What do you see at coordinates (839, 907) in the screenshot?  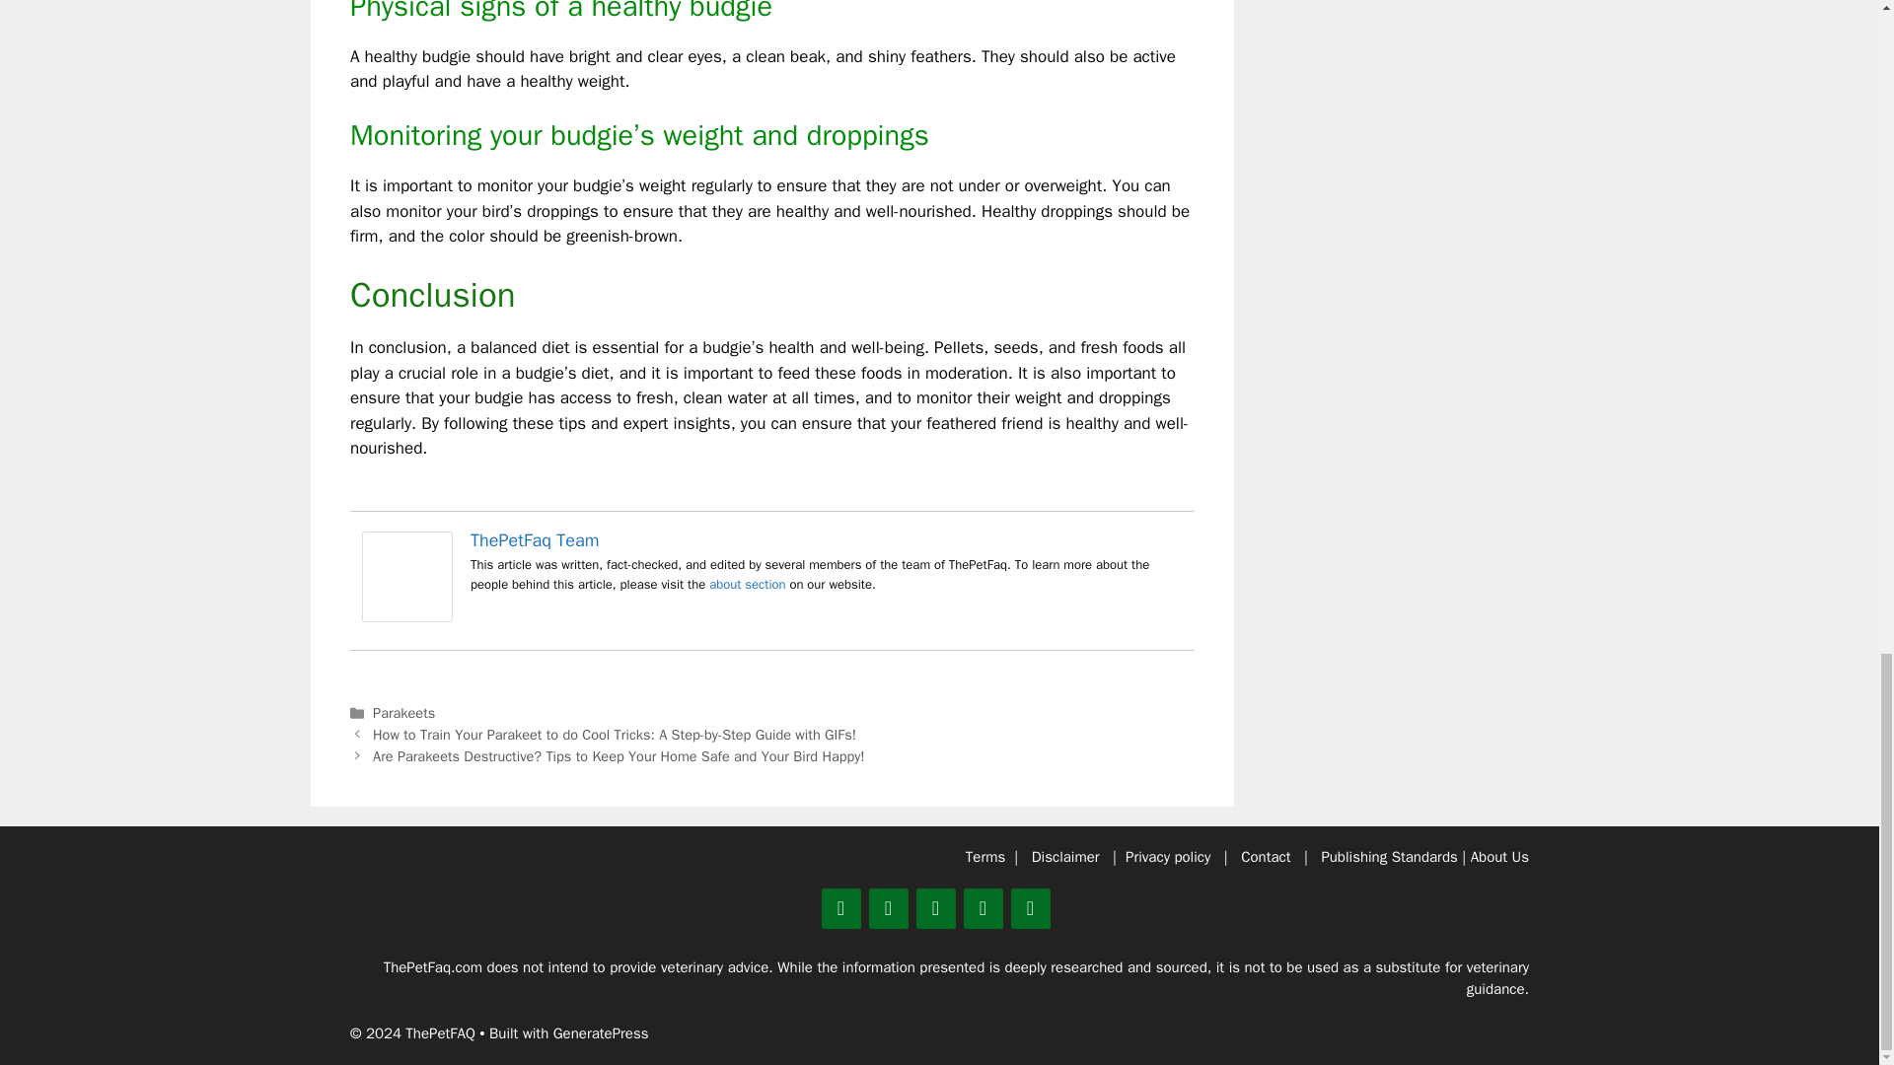 I see `Twitter` at bounding box center [839, 907].